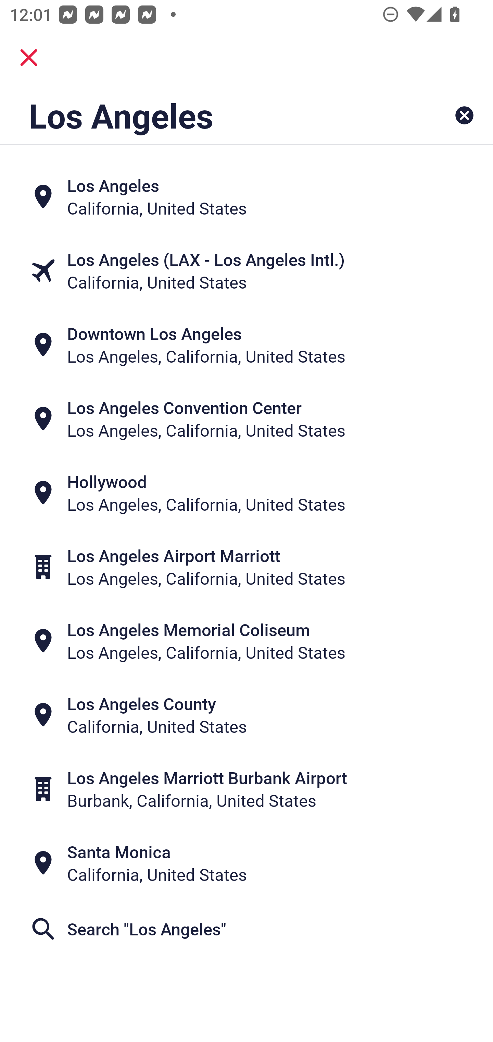 This screenshot has width=493, height=1042. I want to click on Los Angeles, so click(203, 115).